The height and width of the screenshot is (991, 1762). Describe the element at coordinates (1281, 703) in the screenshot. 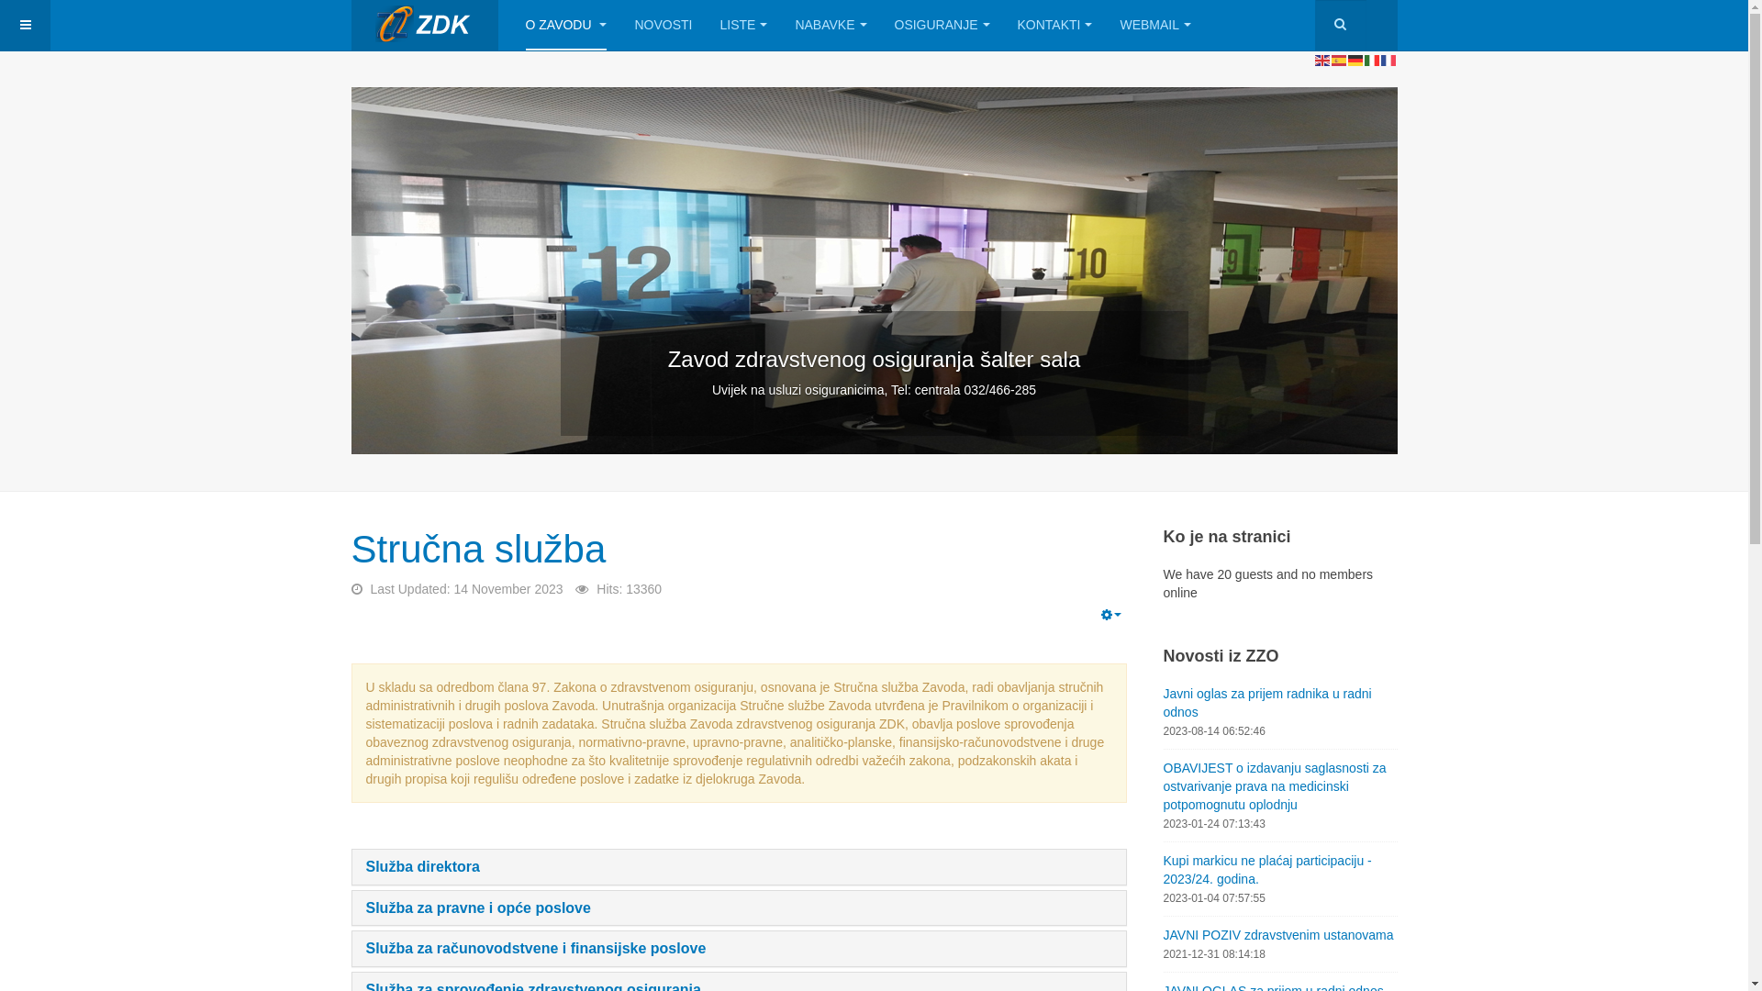

I see `Javni oglas za prijem radnika u radni odnos` at that location.